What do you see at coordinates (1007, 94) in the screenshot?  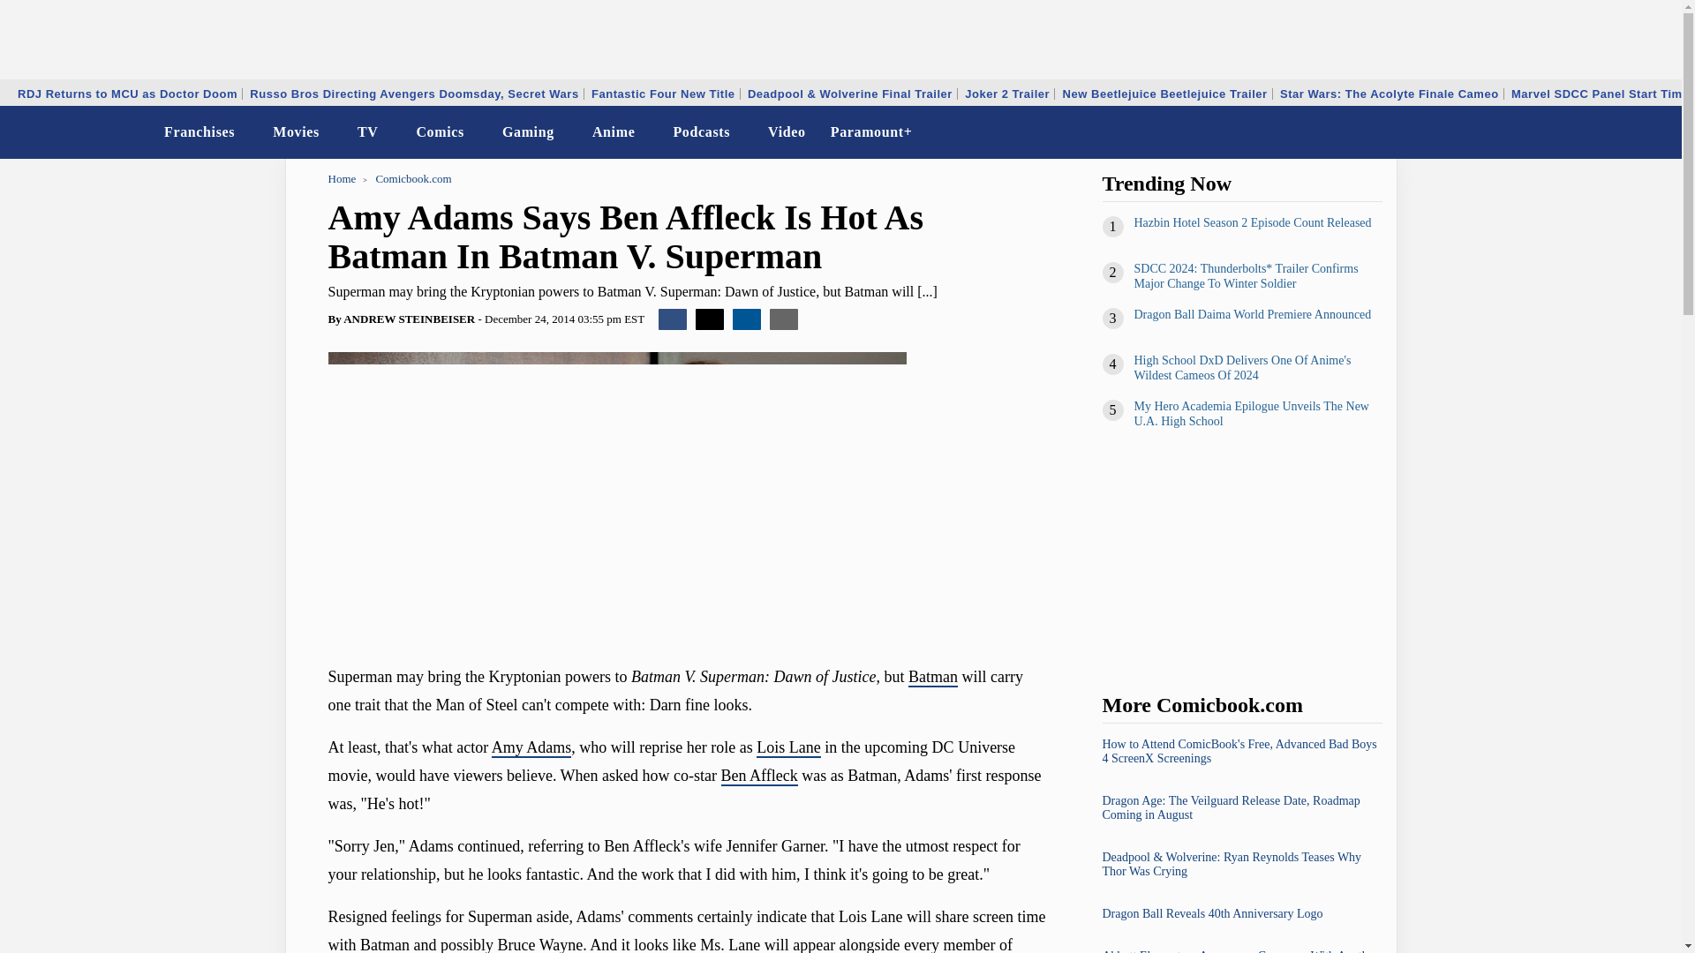 I see `Joker 2 Trailer` at bounding box center [1007, 94].